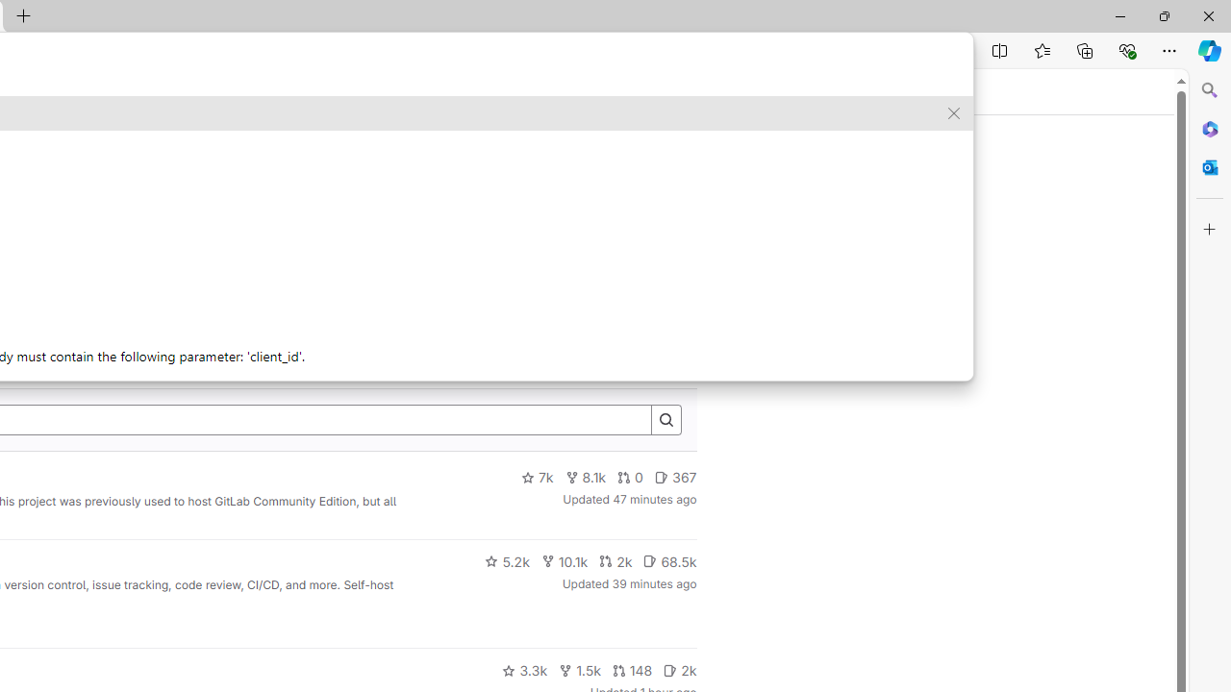 This screenshot has height=692, width=1231. Describe the element at coordinates (679, 671) in the screenshot. I see `2k` at that location.